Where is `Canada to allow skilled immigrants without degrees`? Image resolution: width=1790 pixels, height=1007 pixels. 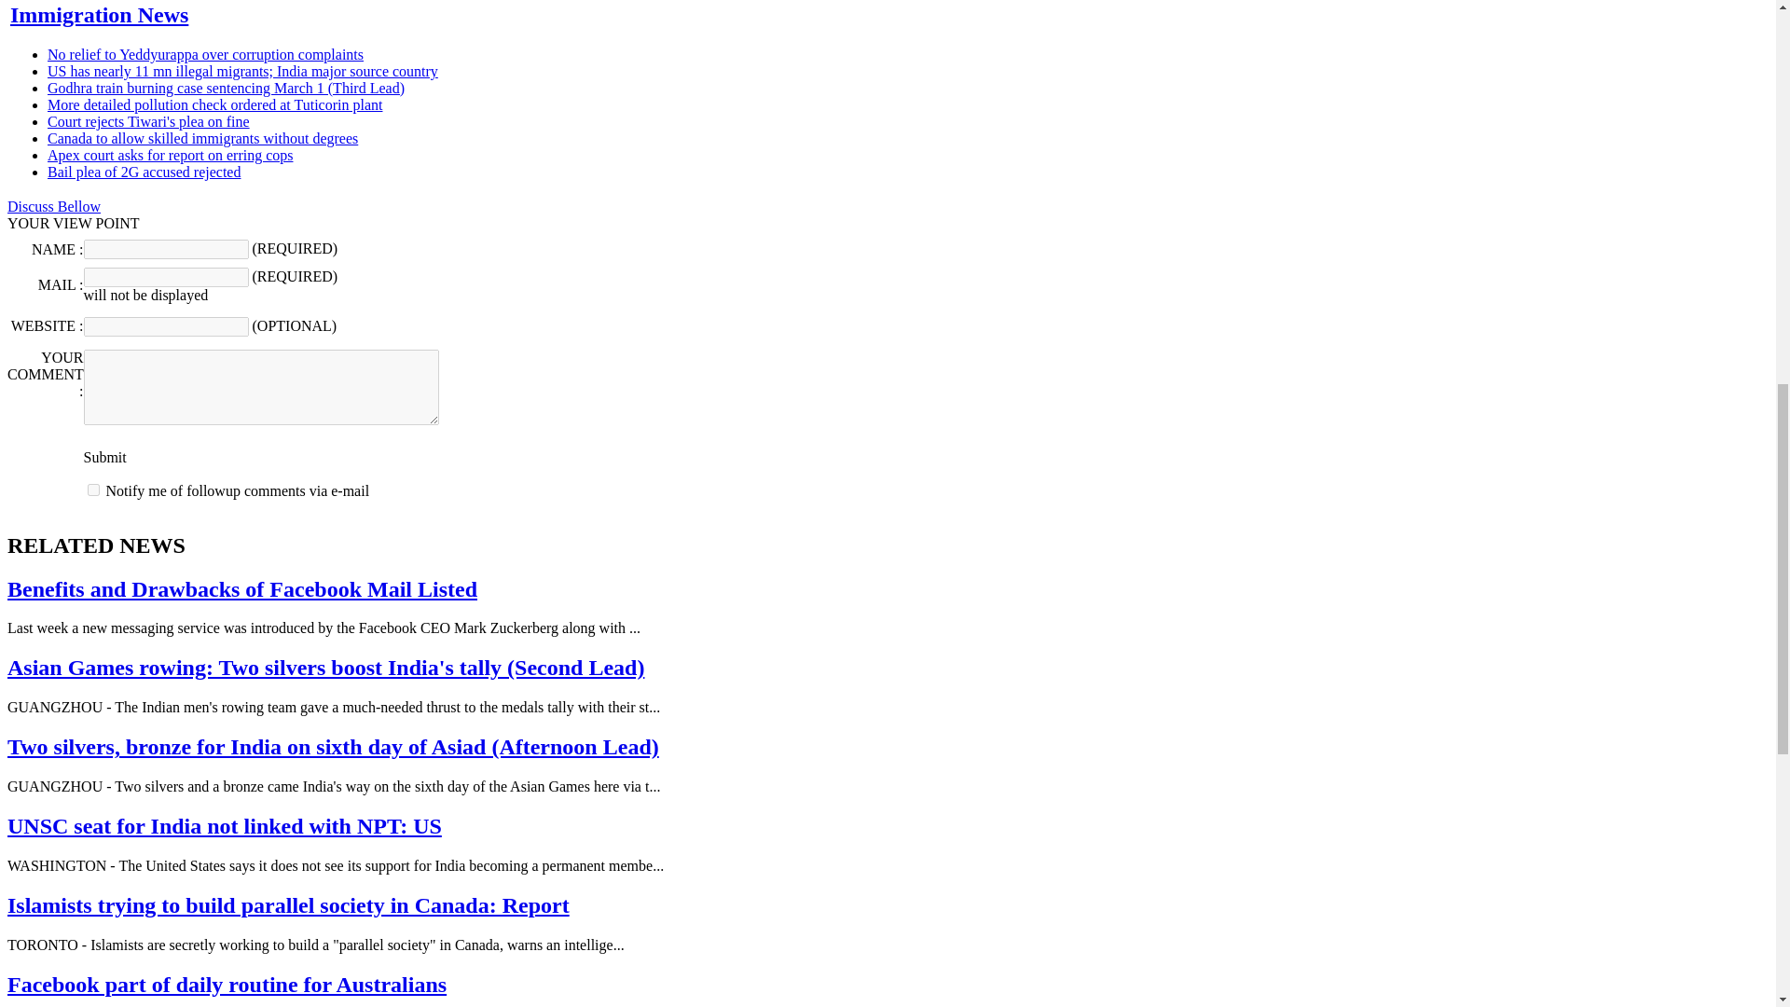
Canada to allow skilled immigrants without degrees is located at coordinates (203, 138).